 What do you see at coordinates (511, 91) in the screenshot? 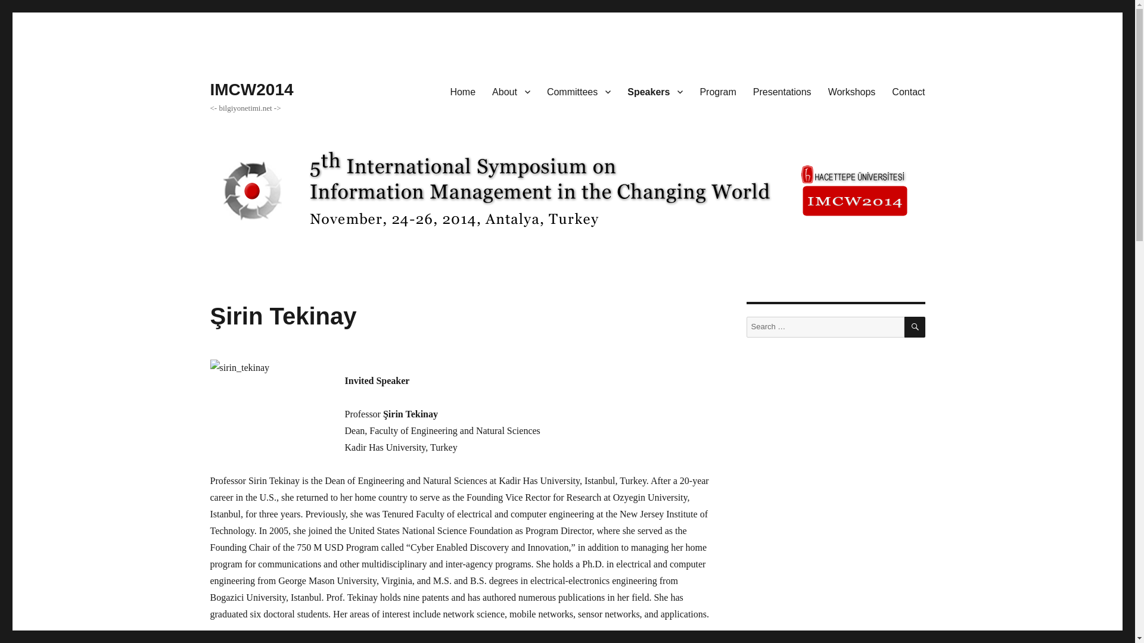
I see `About` at bounding box center [511, 91].